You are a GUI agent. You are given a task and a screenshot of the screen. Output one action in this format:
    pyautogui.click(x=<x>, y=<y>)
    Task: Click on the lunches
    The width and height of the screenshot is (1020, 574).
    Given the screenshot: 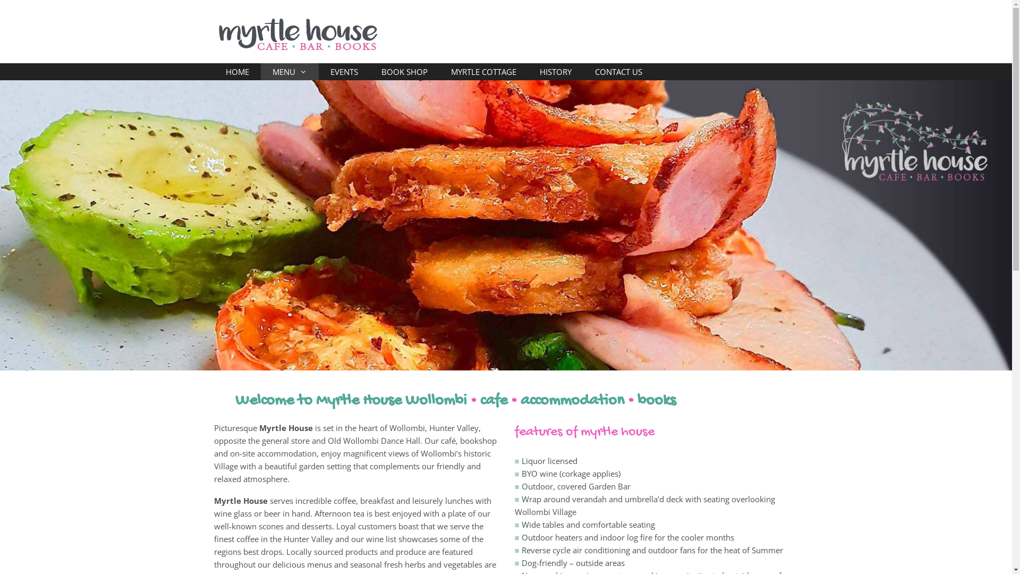 What is the action you would take?
    pyautogui.click(x=459, y=501)
    